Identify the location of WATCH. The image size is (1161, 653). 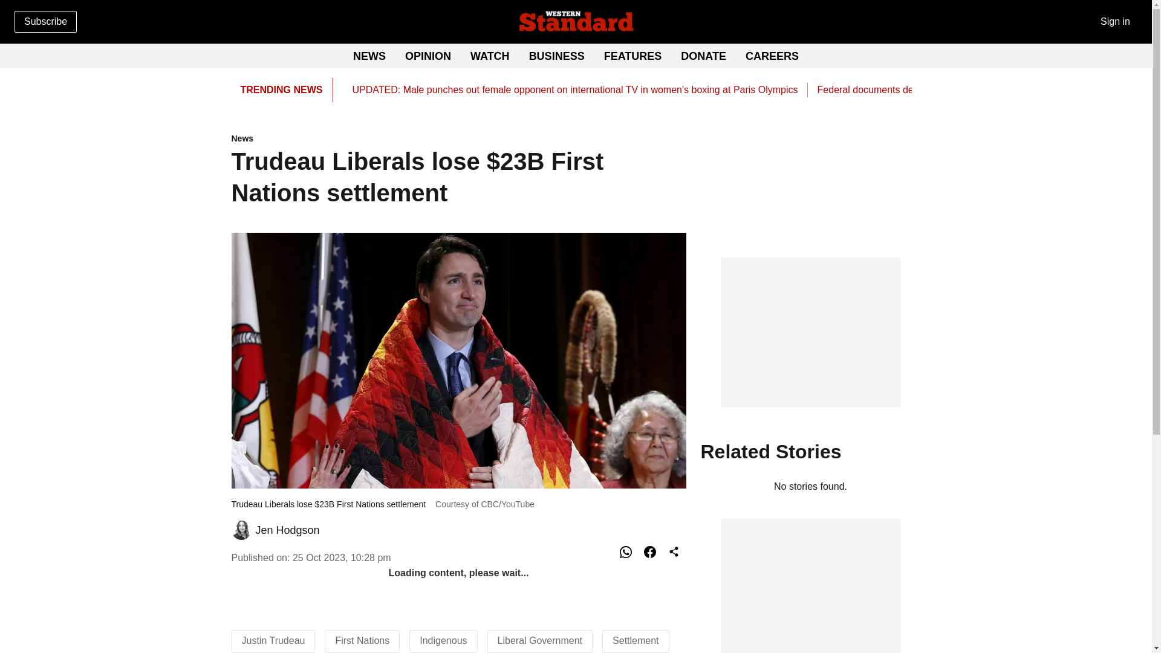
(557, 56).